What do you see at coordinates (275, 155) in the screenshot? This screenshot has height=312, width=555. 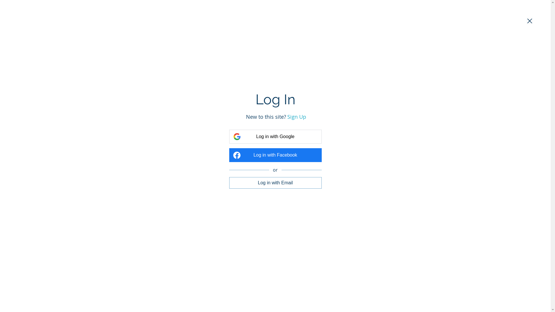 I see `Log in with Facebook` at bounding box center [275, 155].